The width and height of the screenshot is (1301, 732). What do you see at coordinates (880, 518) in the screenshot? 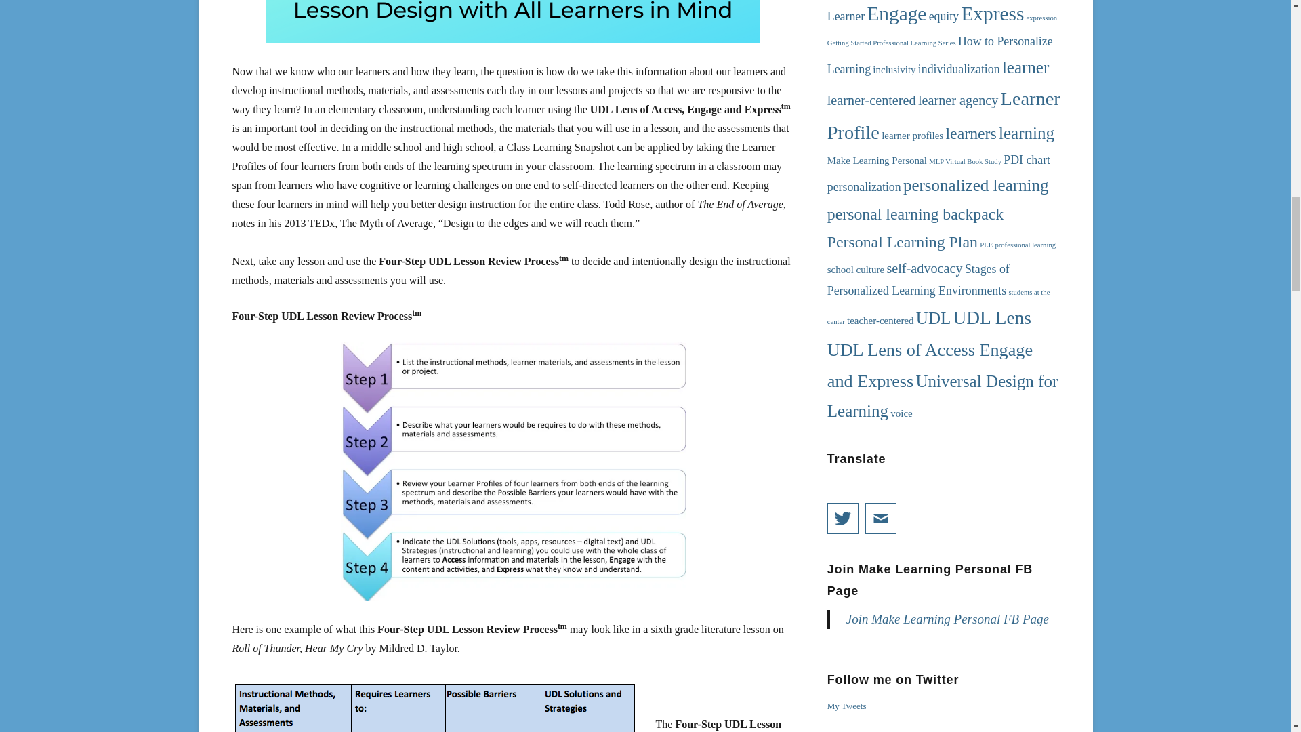
I see `Email` at bounding box center [880, 518].